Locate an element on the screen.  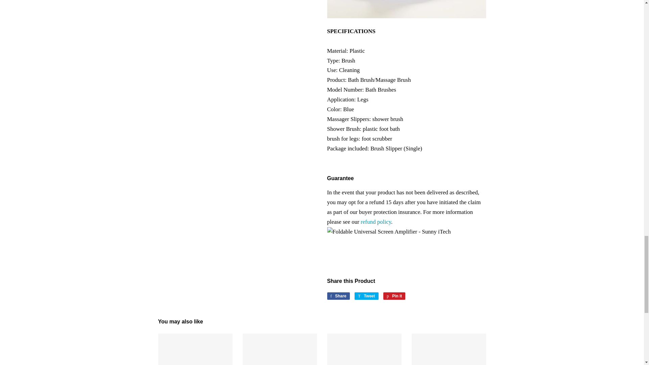
Tweet on Twitter is located at coordinates (376, 222).